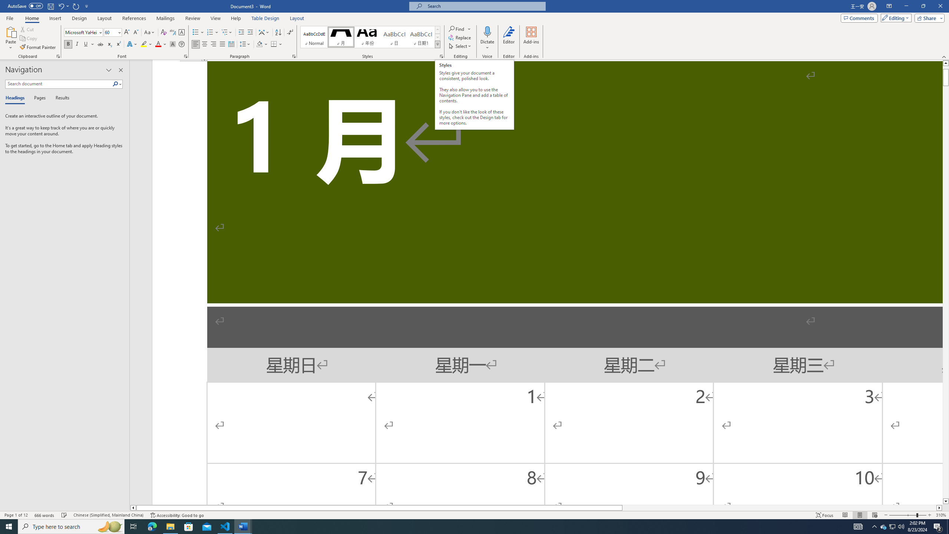 Image resolution: width=949 pixels, height=534 pixels. What do you see at coordinates (845, 515) in the screenshot?
I see `Read Mode` at bounding box center [845, 515].